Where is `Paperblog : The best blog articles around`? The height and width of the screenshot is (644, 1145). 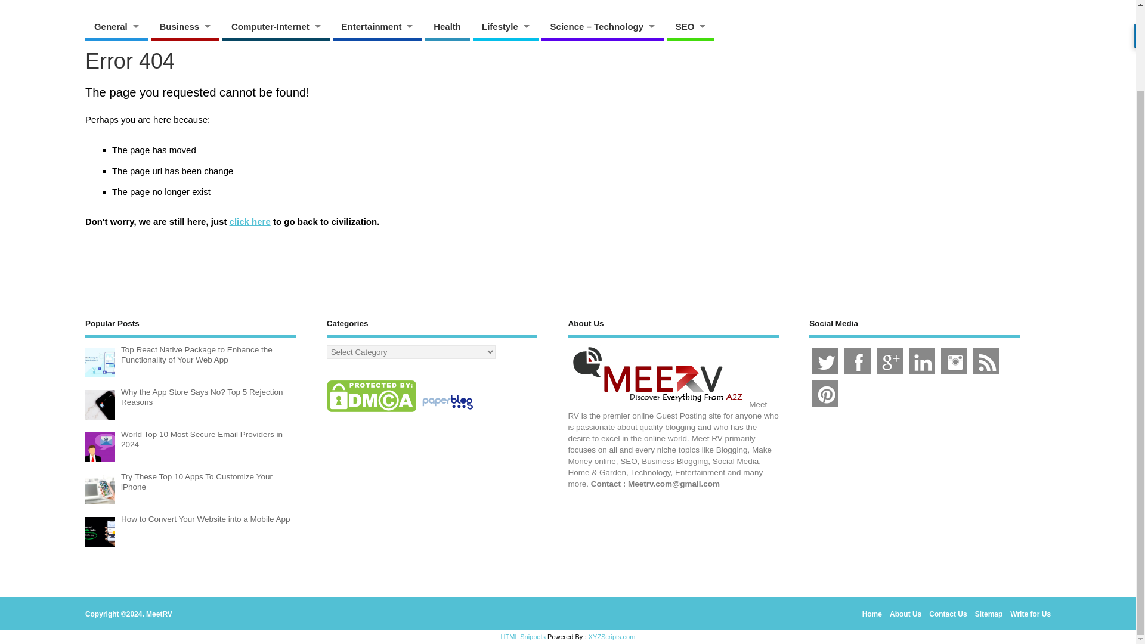
Paperblog : The best blog articles around is located at coordinates (447, 411).